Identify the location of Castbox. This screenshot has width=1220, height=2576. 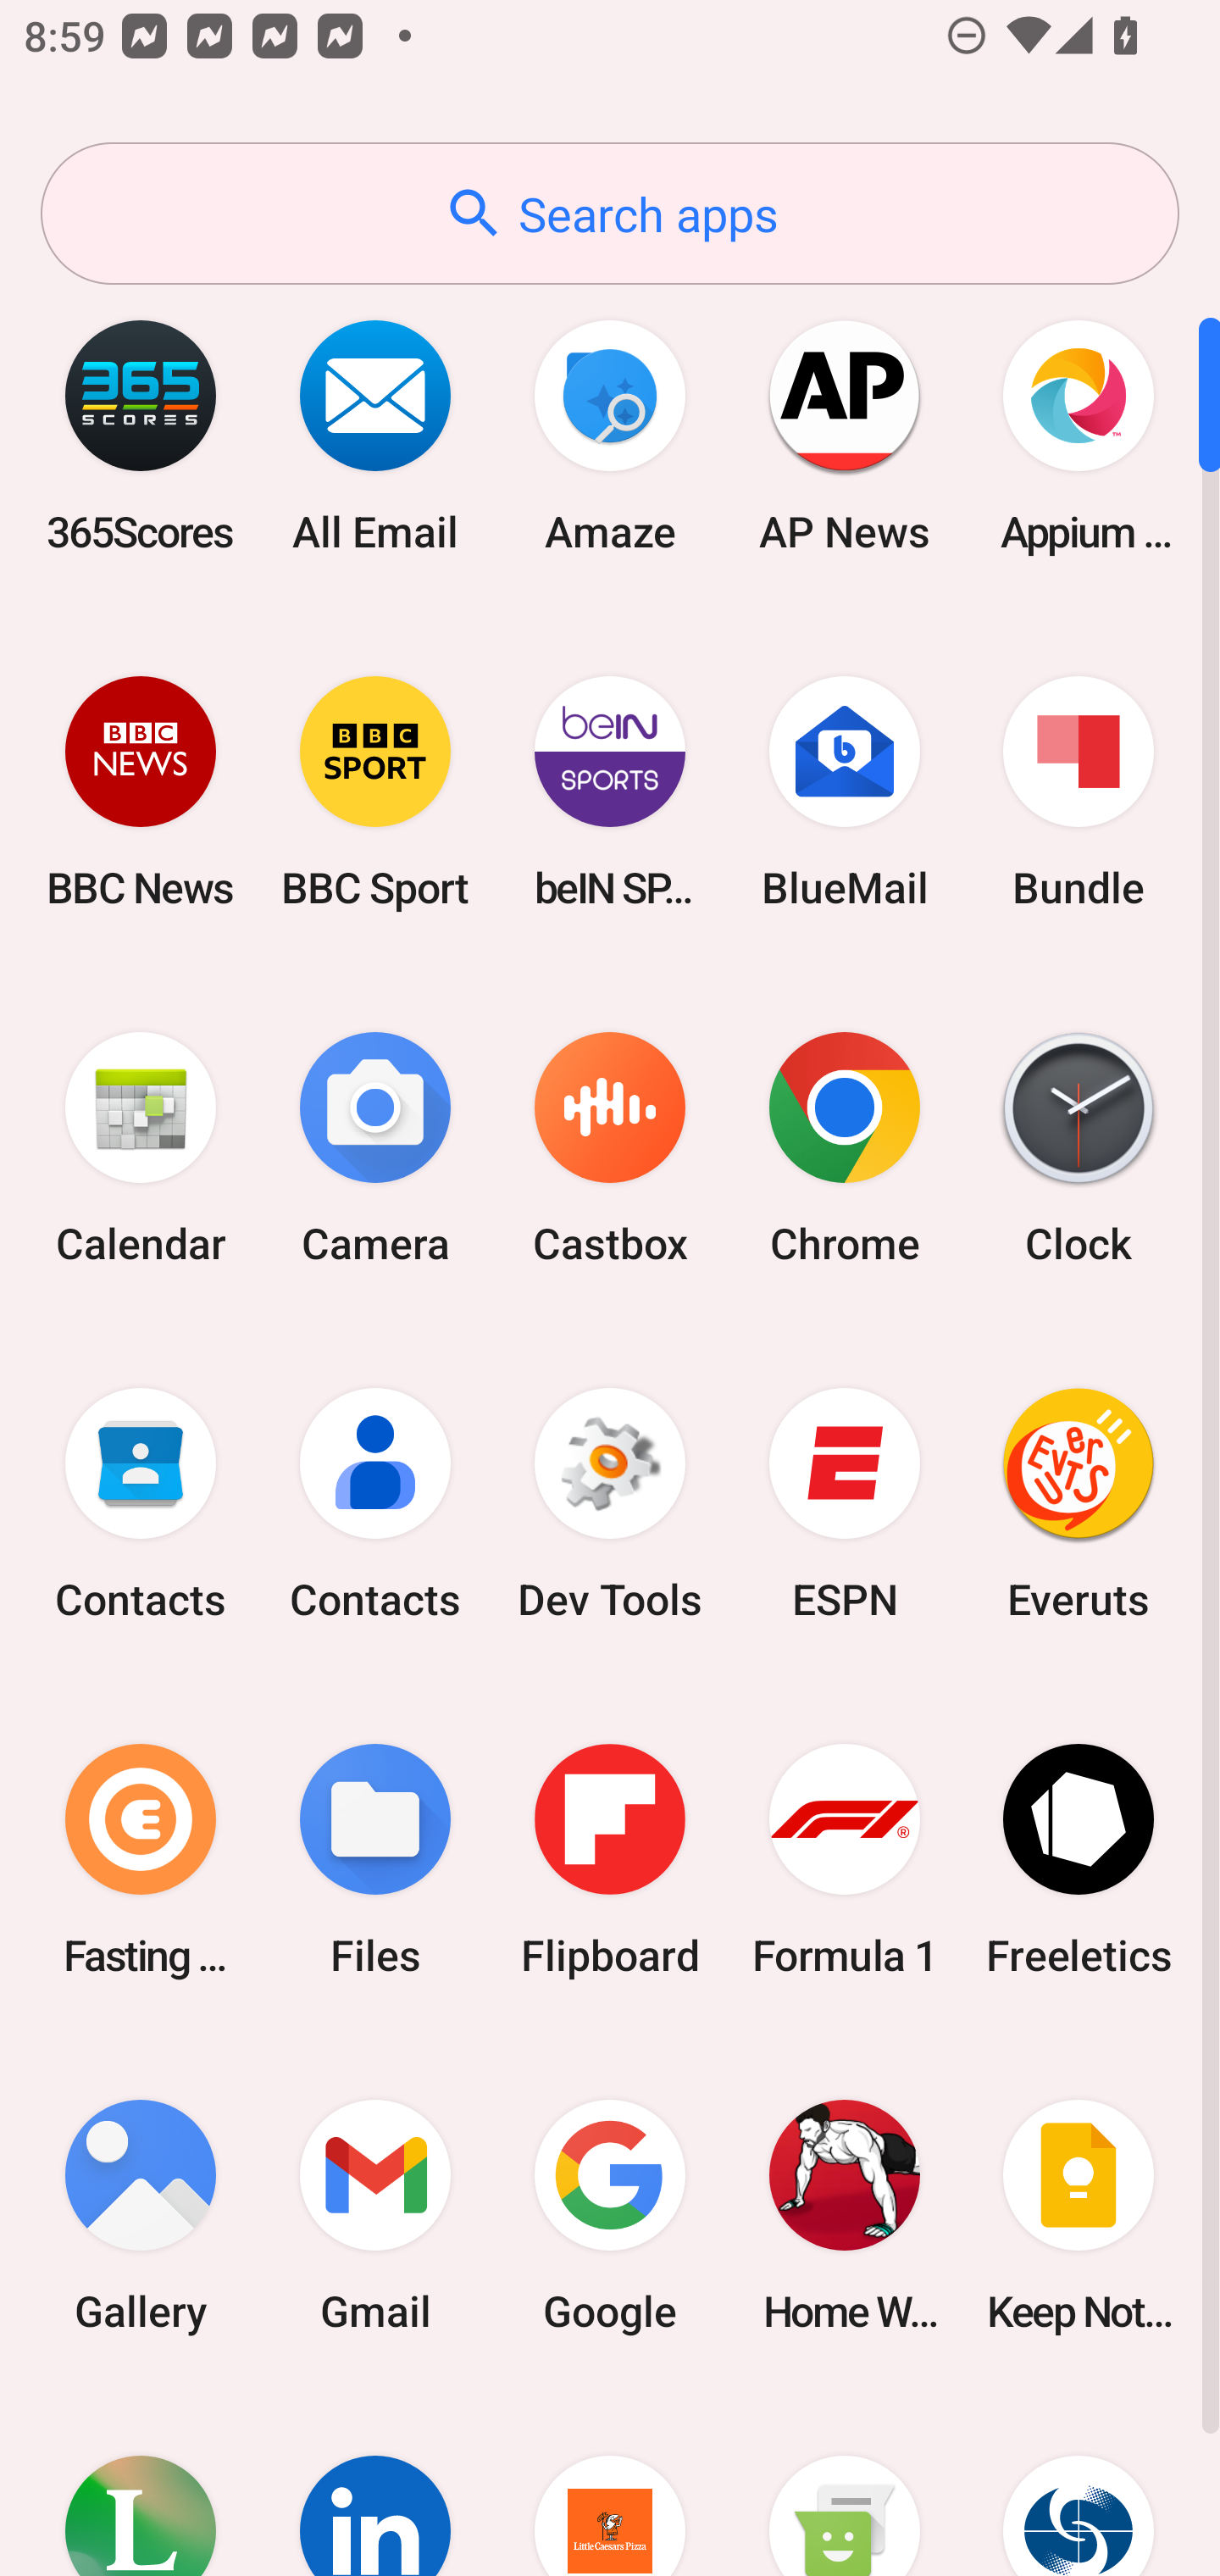
(610, 1149).